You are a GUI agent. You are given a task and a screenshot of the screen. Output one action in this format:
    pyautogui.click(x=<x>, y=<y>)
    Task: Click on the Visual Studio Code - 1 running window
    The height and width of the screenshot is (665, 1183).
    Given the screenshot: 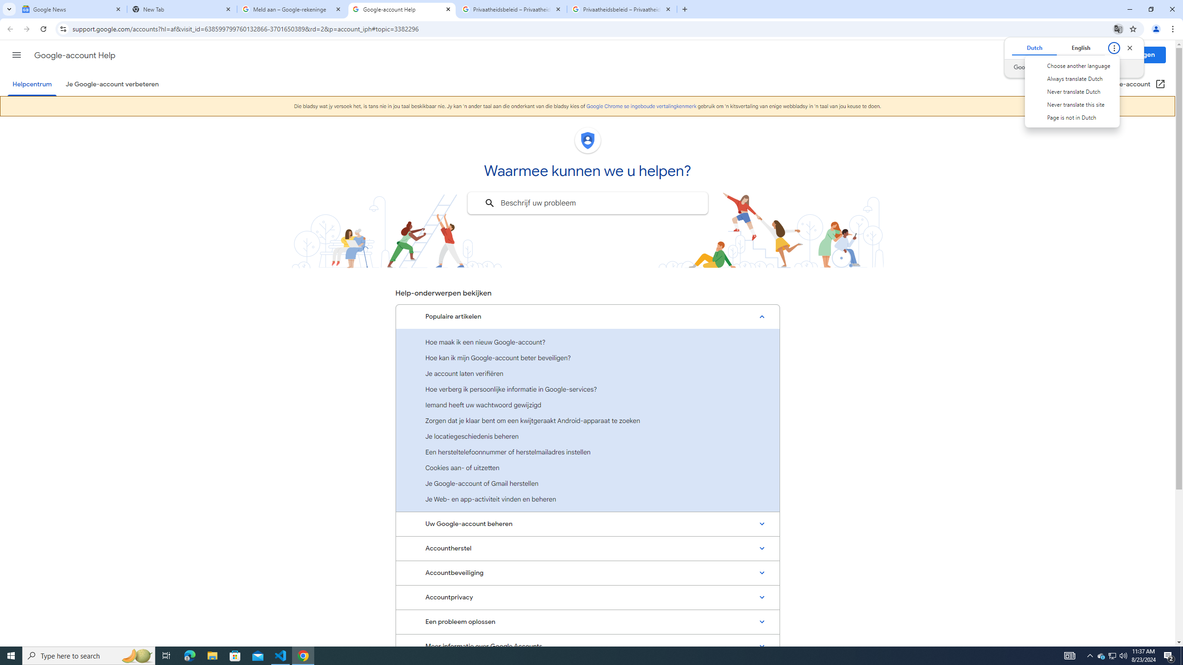 What is the action you would take?
    pyautogui.click(x=281, y=656)
    